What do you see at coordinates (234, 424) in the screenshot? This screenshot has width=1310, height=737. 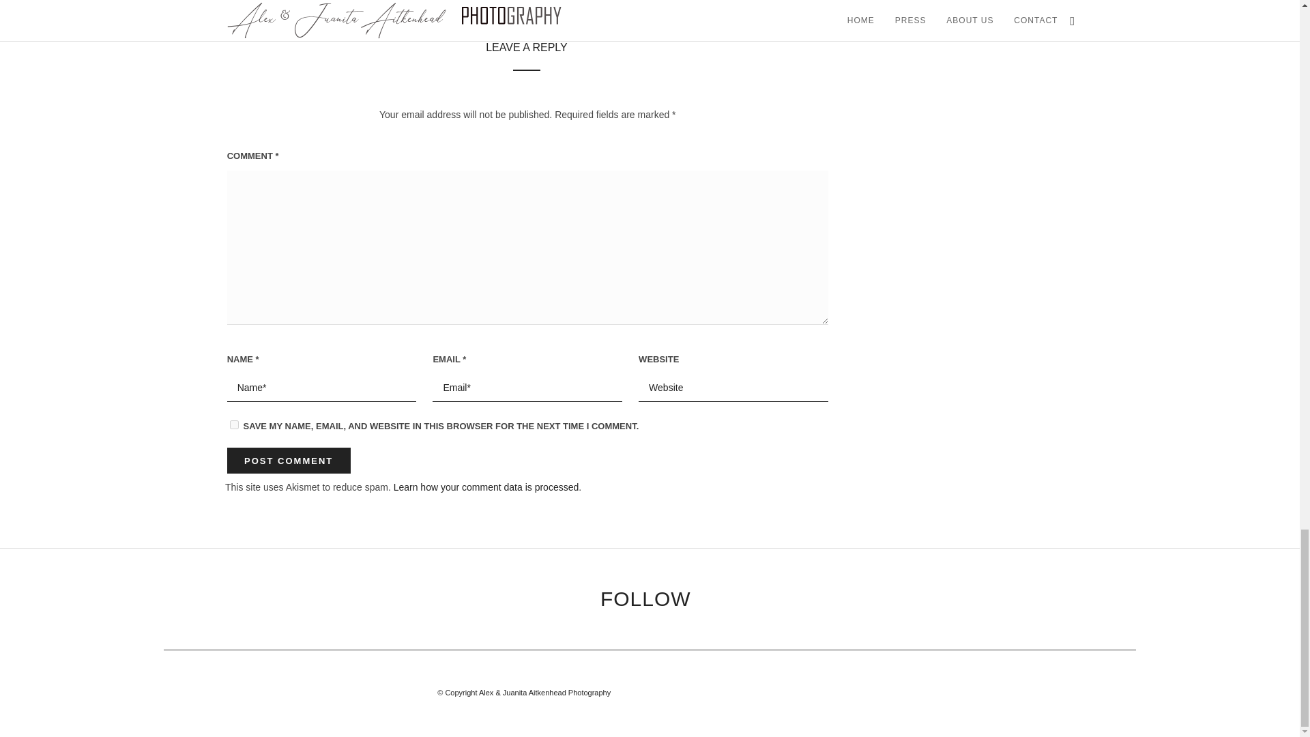 I see `yes` at bounding box center [234, 424].